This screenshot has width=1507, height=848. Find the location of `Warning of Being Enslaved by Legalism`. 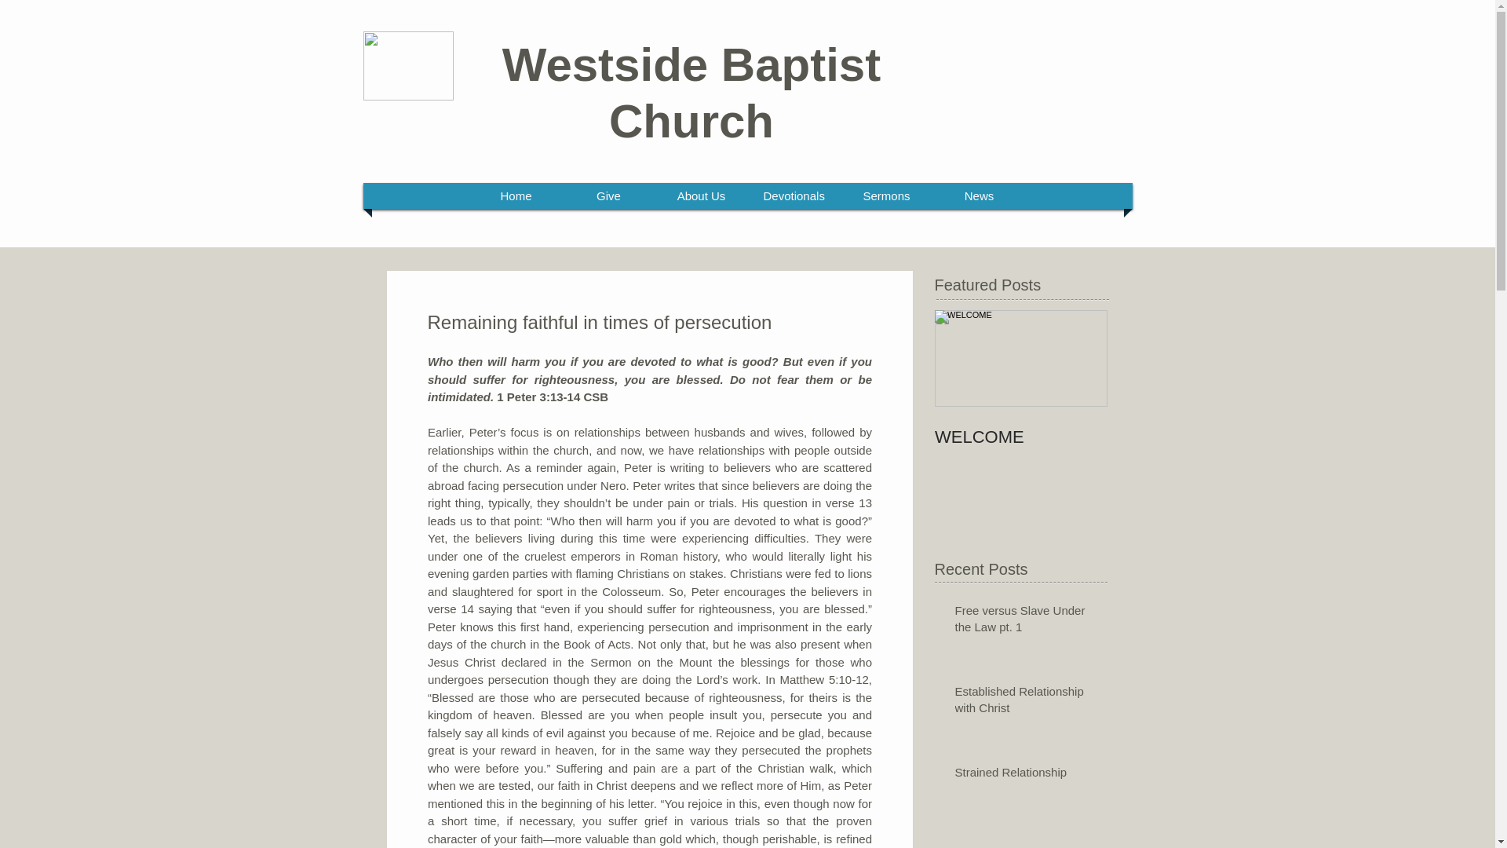

Warning of Being Enslaved by Legalism is located at coordinates (1025, 846).